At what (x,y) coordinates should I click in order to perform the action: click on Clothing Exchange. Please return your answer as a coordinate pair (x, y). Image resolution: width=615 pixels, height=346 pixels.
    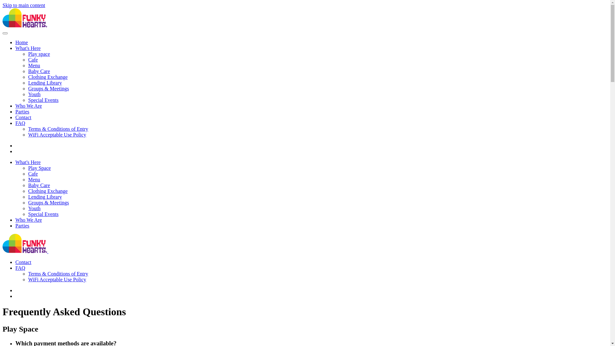
    Looking at the image, I should click on (48, 191).